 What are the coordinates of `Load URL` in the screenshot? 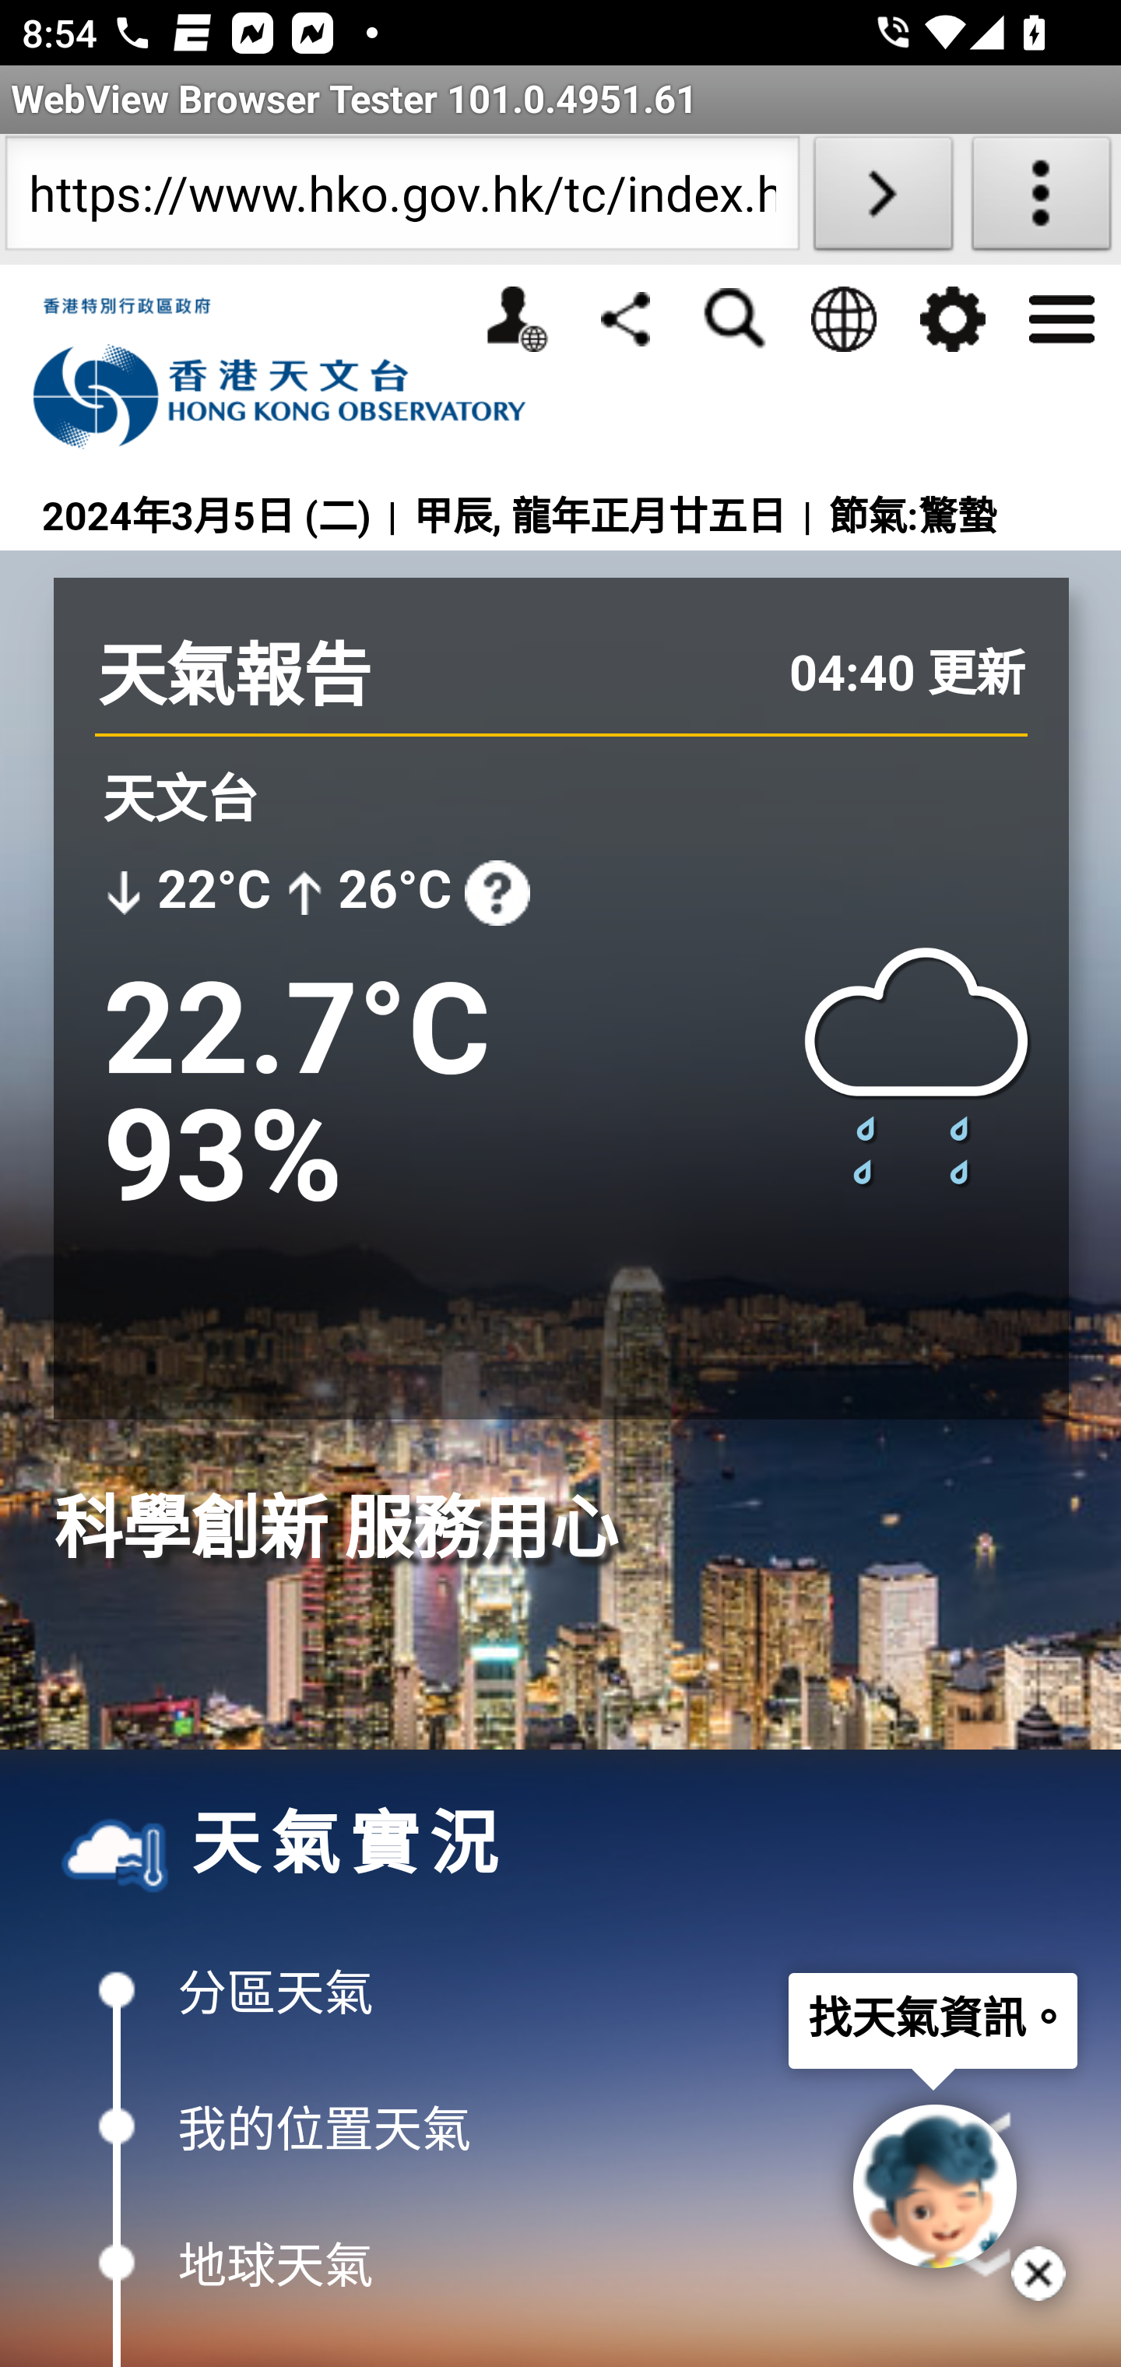 It's located at (883, 199).